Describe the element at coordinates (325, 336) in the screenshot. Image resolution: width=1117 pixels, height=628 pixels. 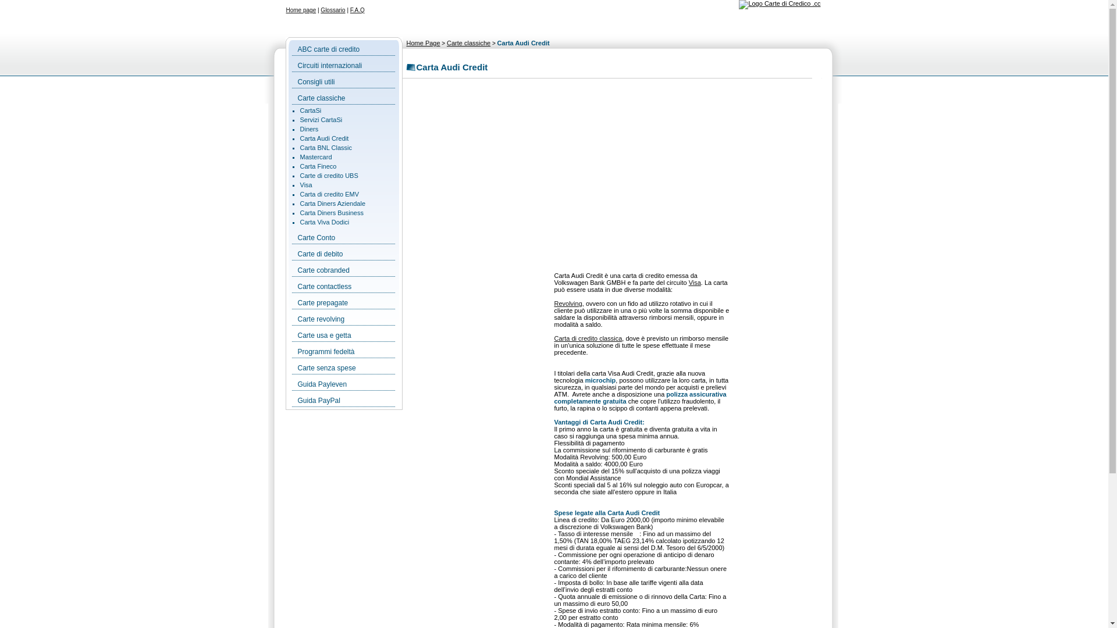
I see `Carte usa e getta` at that location.